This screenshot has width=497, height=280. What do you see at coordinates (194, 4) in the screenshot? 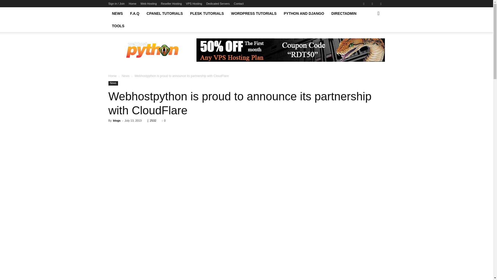
I see `VPS Hosting` at bounding box center [194, 4].